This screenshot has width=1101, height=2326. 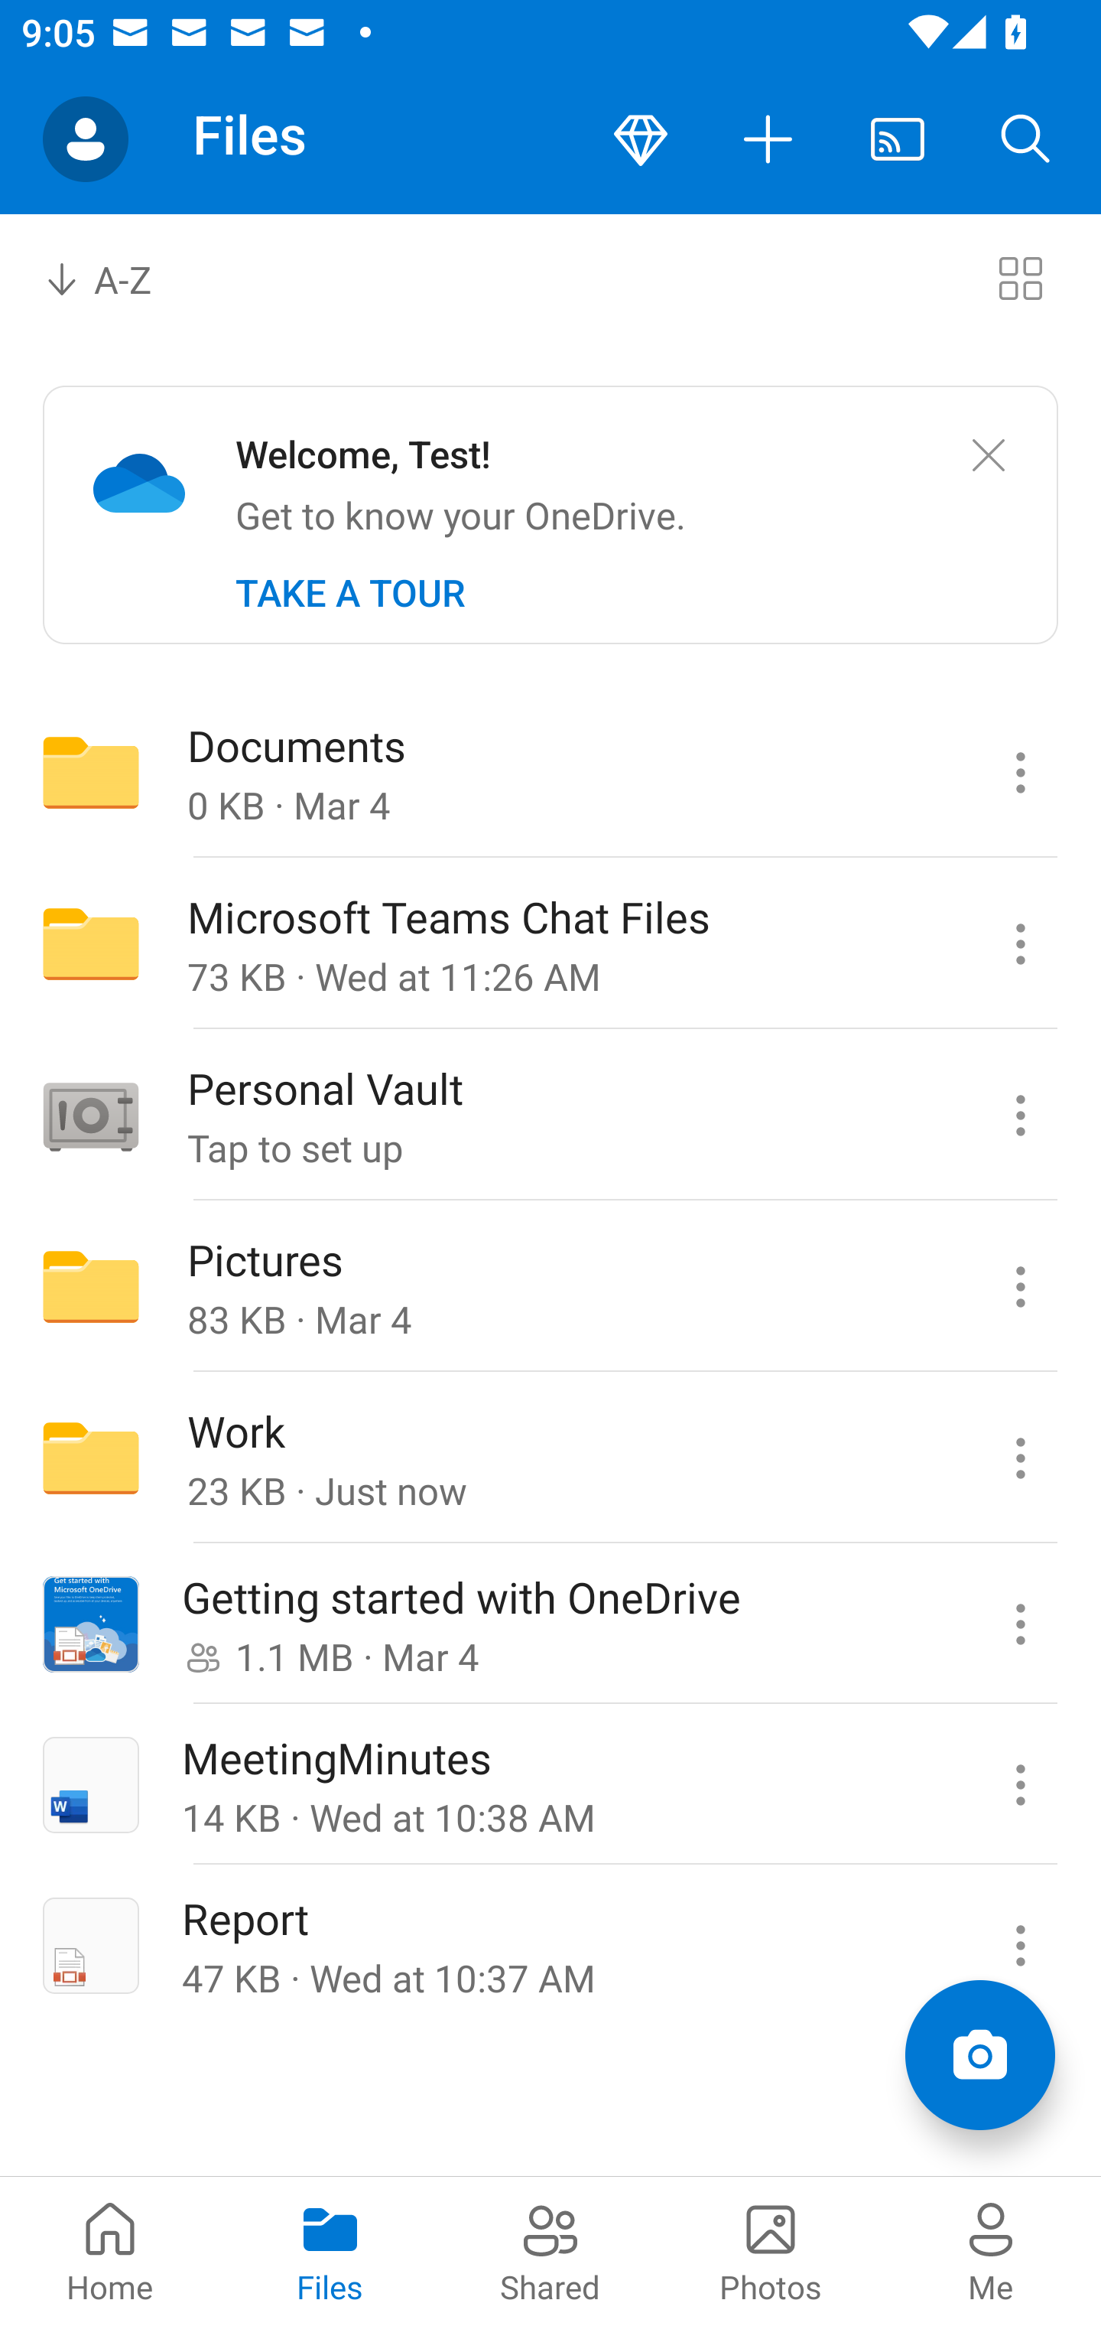 I want to click on MeetingMinutes commands, so click(x=1020, y=1785).